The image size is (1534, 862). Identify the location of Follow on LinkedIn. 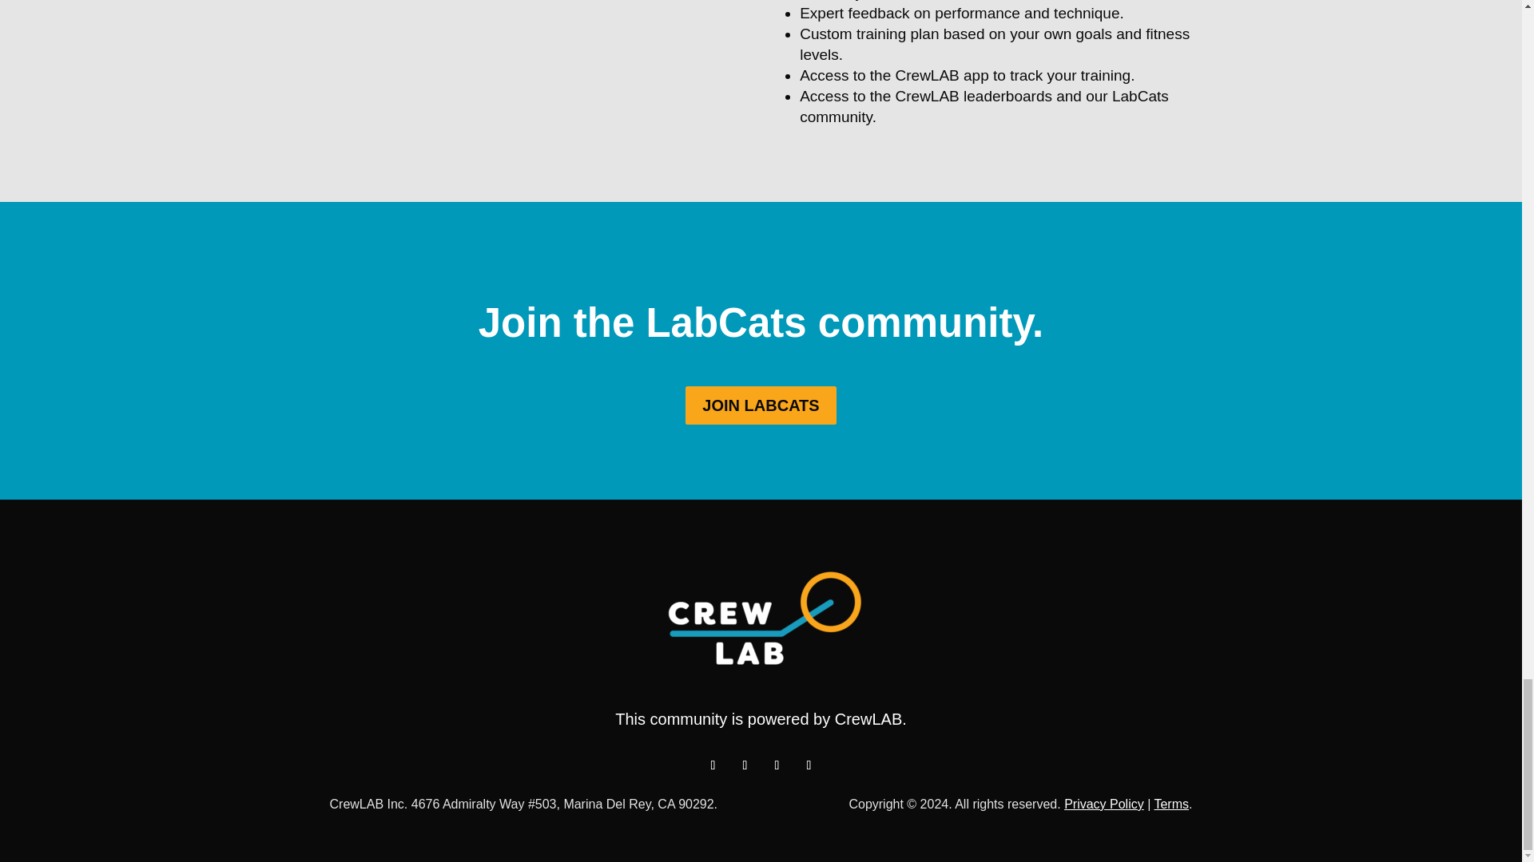
(713, 765).